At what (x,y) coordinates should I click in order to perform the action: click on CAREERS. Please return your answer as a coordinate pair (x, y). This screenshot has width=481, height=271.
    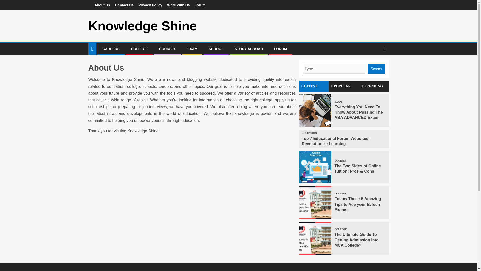
    Looking at the image, I should click on (111, 49).